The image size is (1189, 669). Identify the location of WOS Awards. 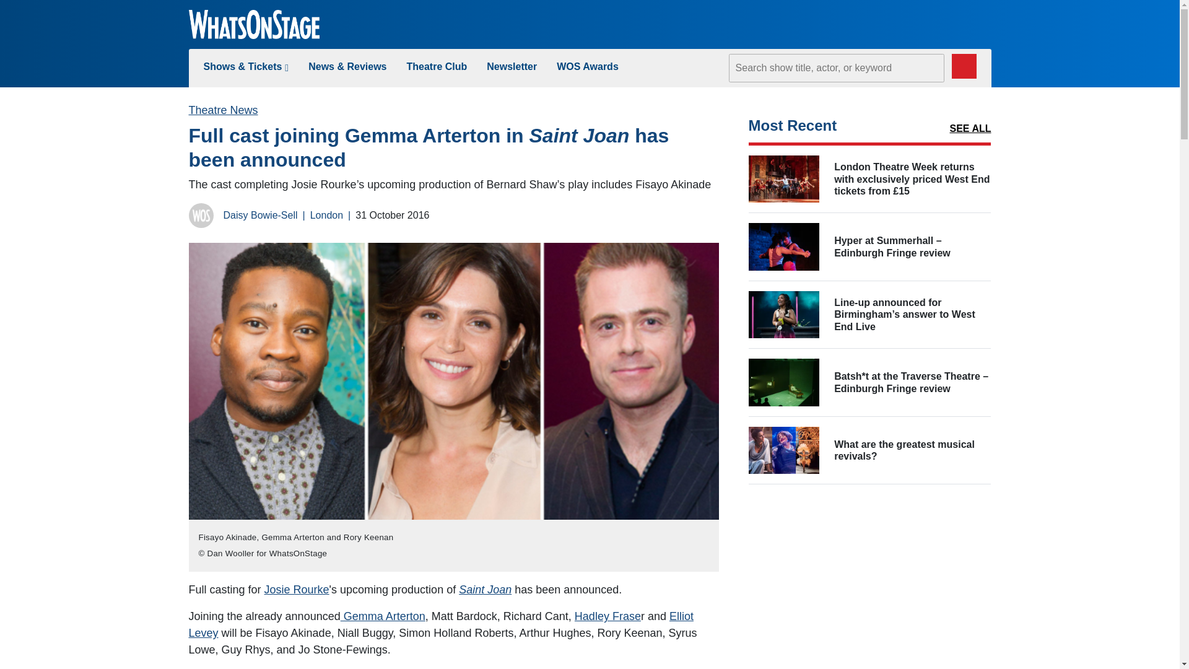
(587, 66).